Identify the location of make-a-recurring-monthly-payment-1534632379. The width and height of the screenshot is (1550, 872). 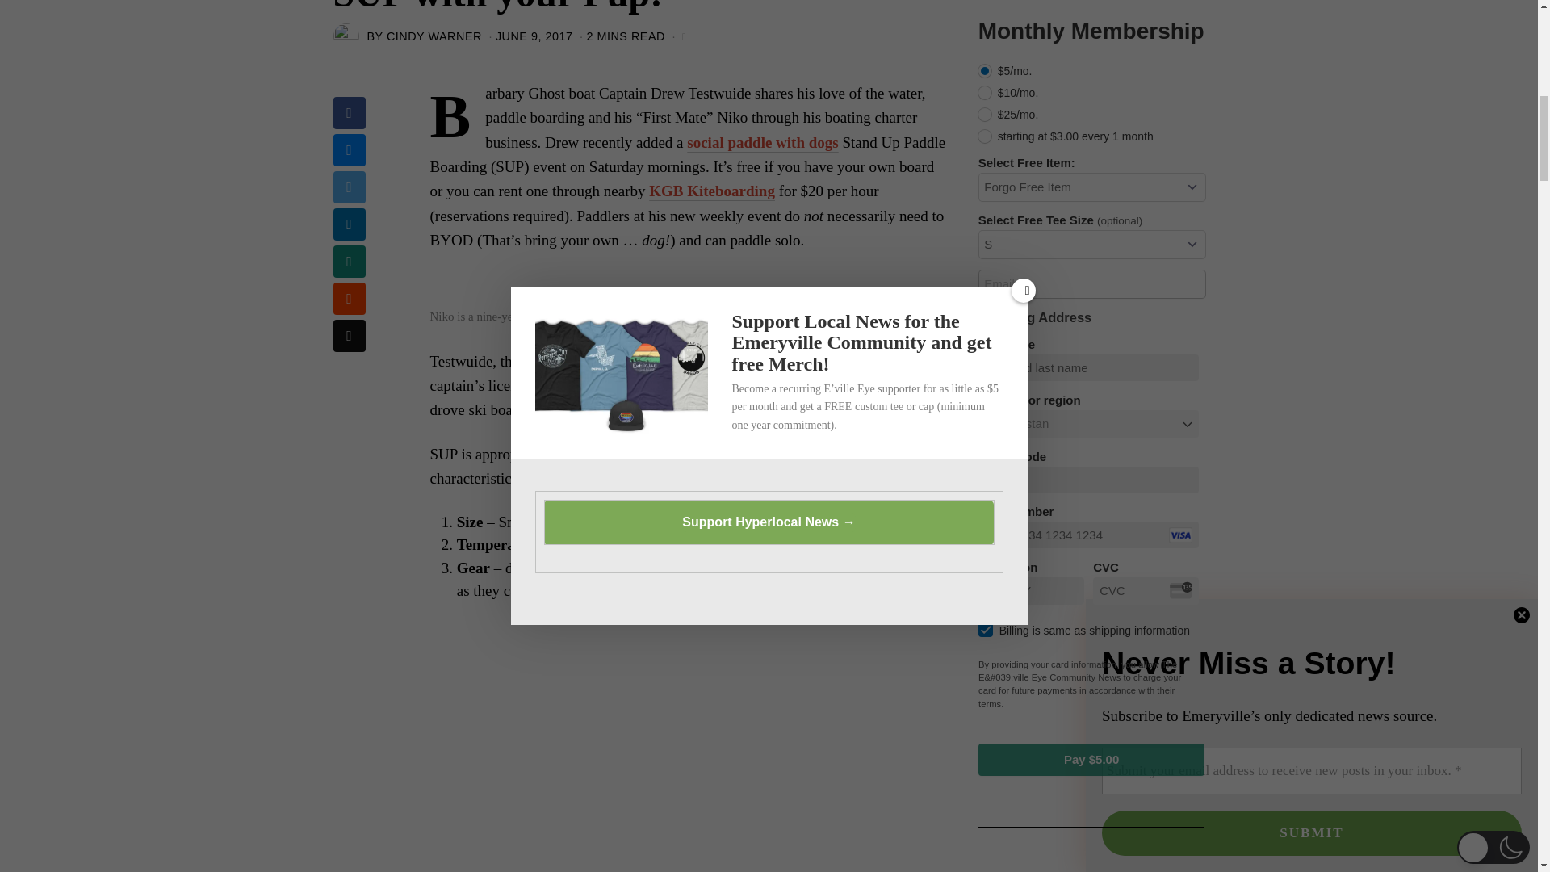
(985, 71).